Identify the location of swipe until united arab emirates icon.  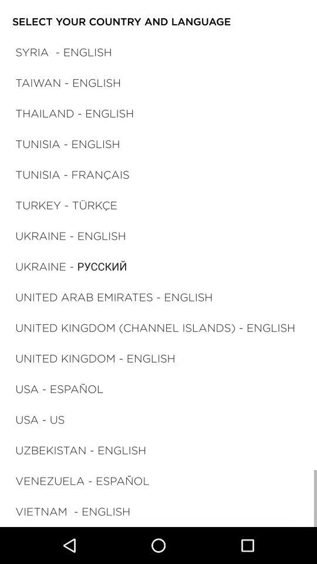
(114, 297).